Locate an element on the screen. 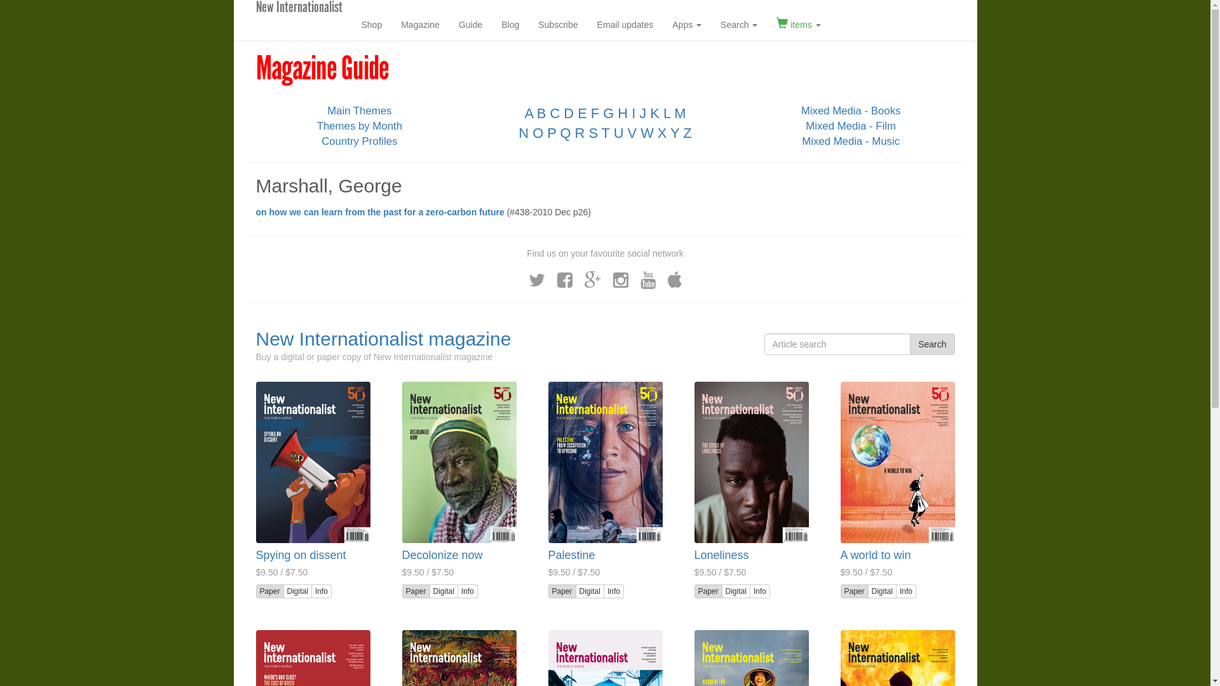  Spying on dissent is located at coordinates (301, 555).